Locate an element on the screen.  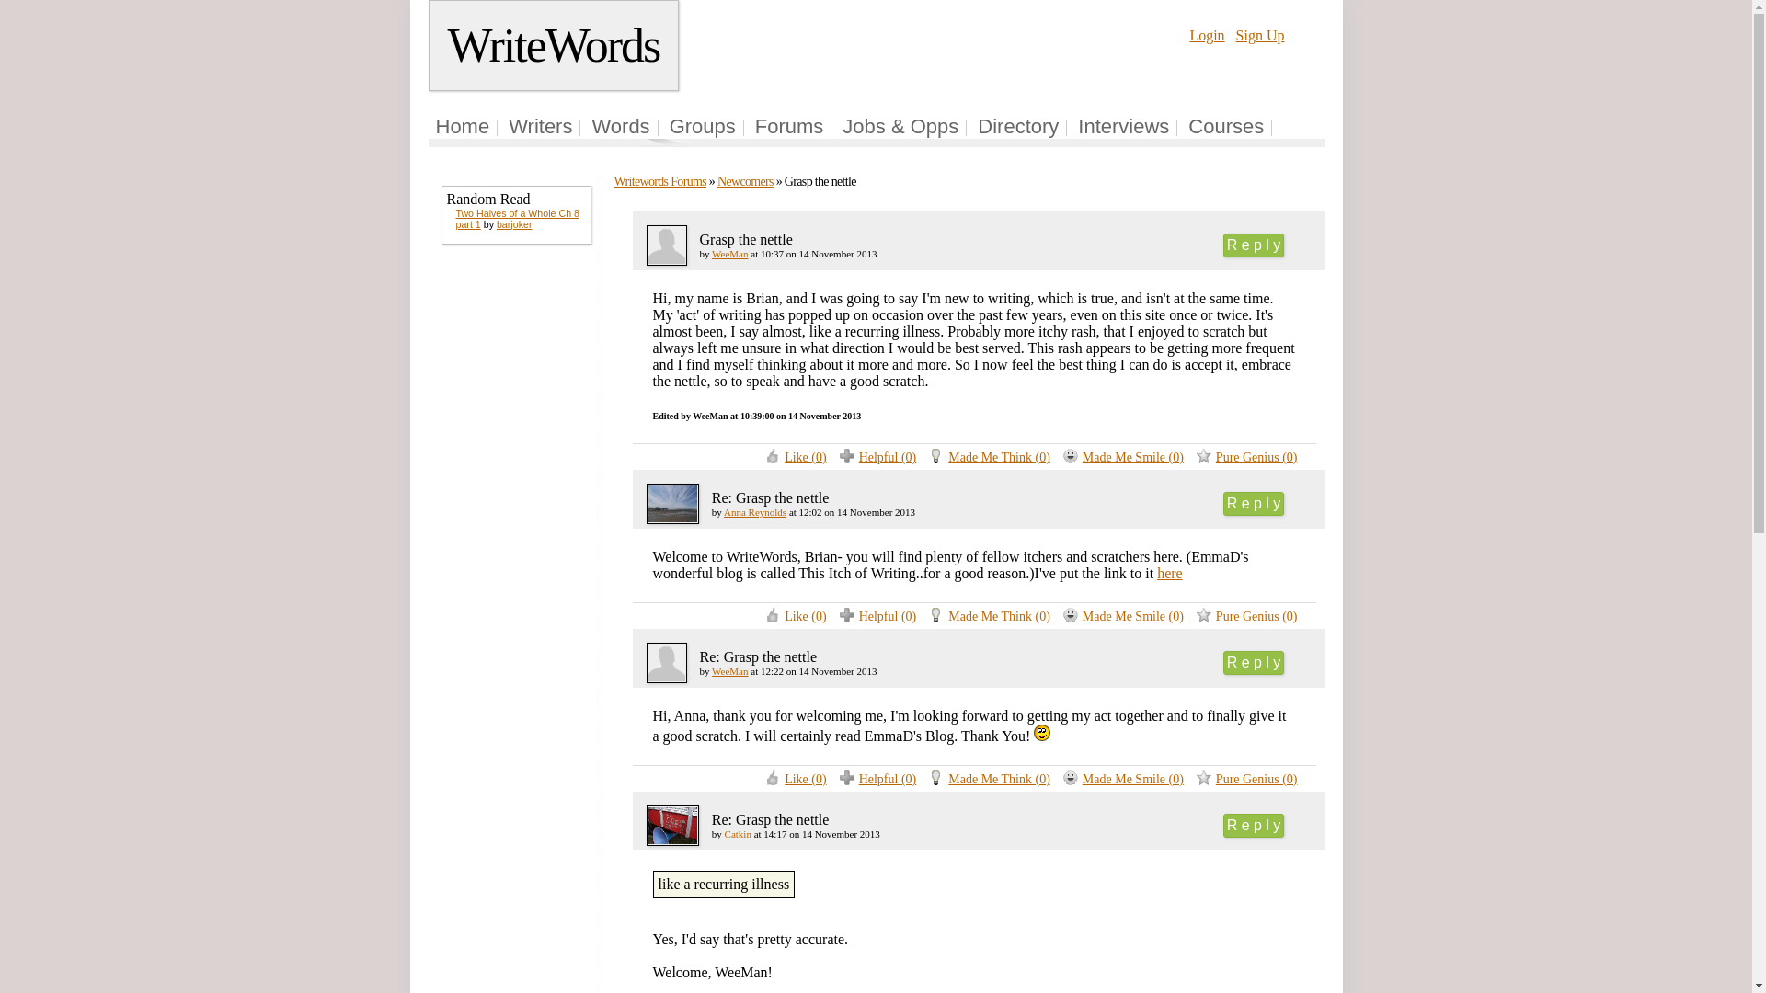
Writewords Forums is located at coordinates (660, 182).